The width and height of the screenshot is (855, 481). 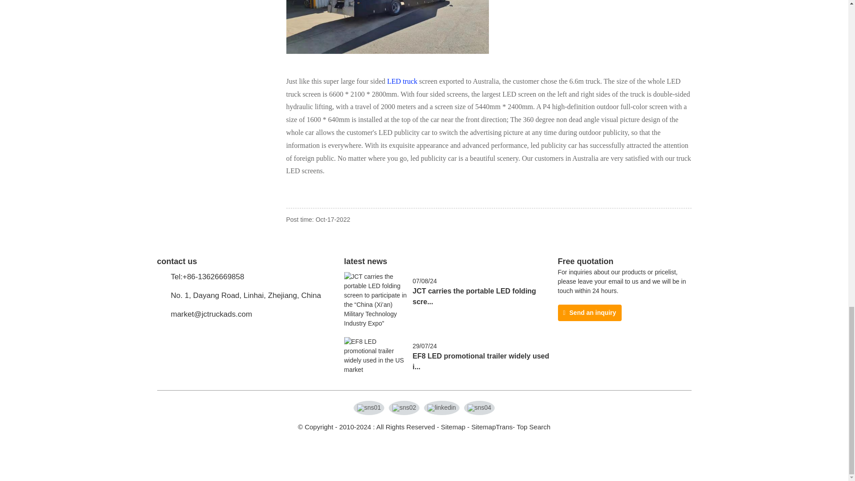 What do you see at coordinates (402, 81) in the screenshot?
I see `LED truck` at bounding box center [402, 81].